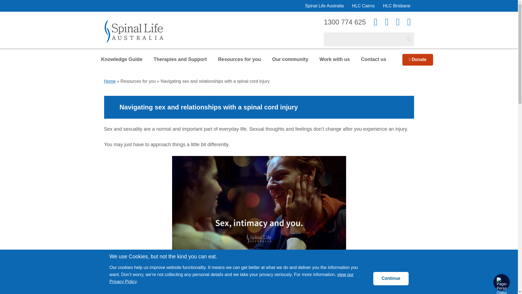 The height and width of the screenshot is (294, 522). Describe the element at coordinates (363, 6) in the screenshot. I see `HLC Cairns` at that location.